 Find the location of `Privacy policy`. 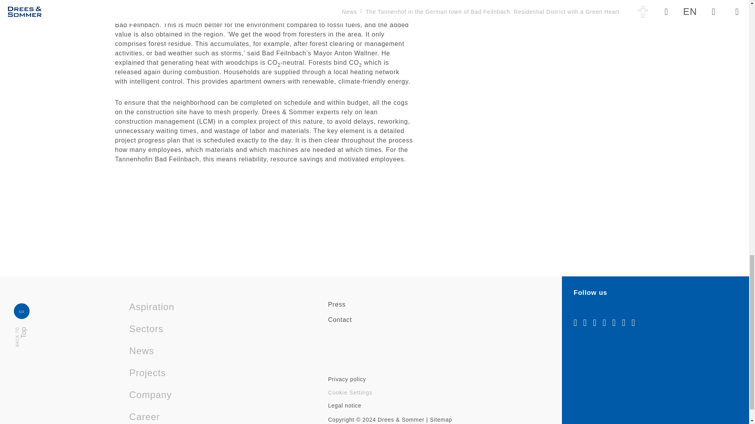

Privacy policy is located at coordinates (347, 379).